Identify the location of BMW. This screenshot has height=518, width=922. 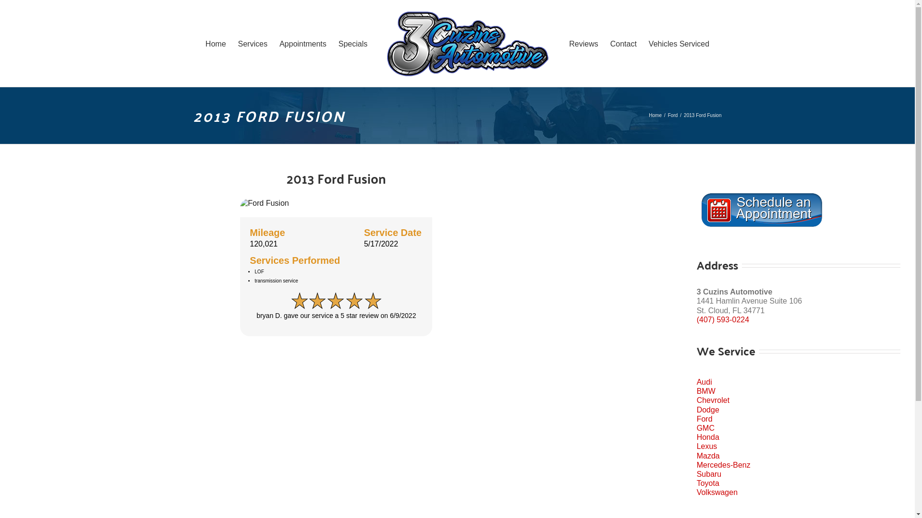
(799, 391).